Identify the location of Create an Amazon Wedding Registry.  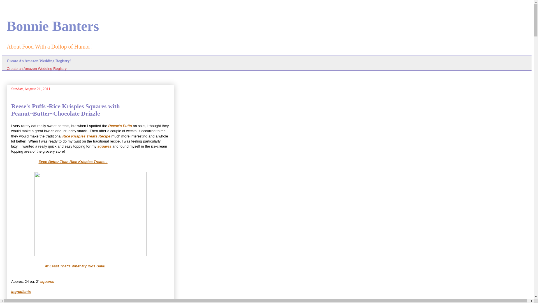
(36, 68).